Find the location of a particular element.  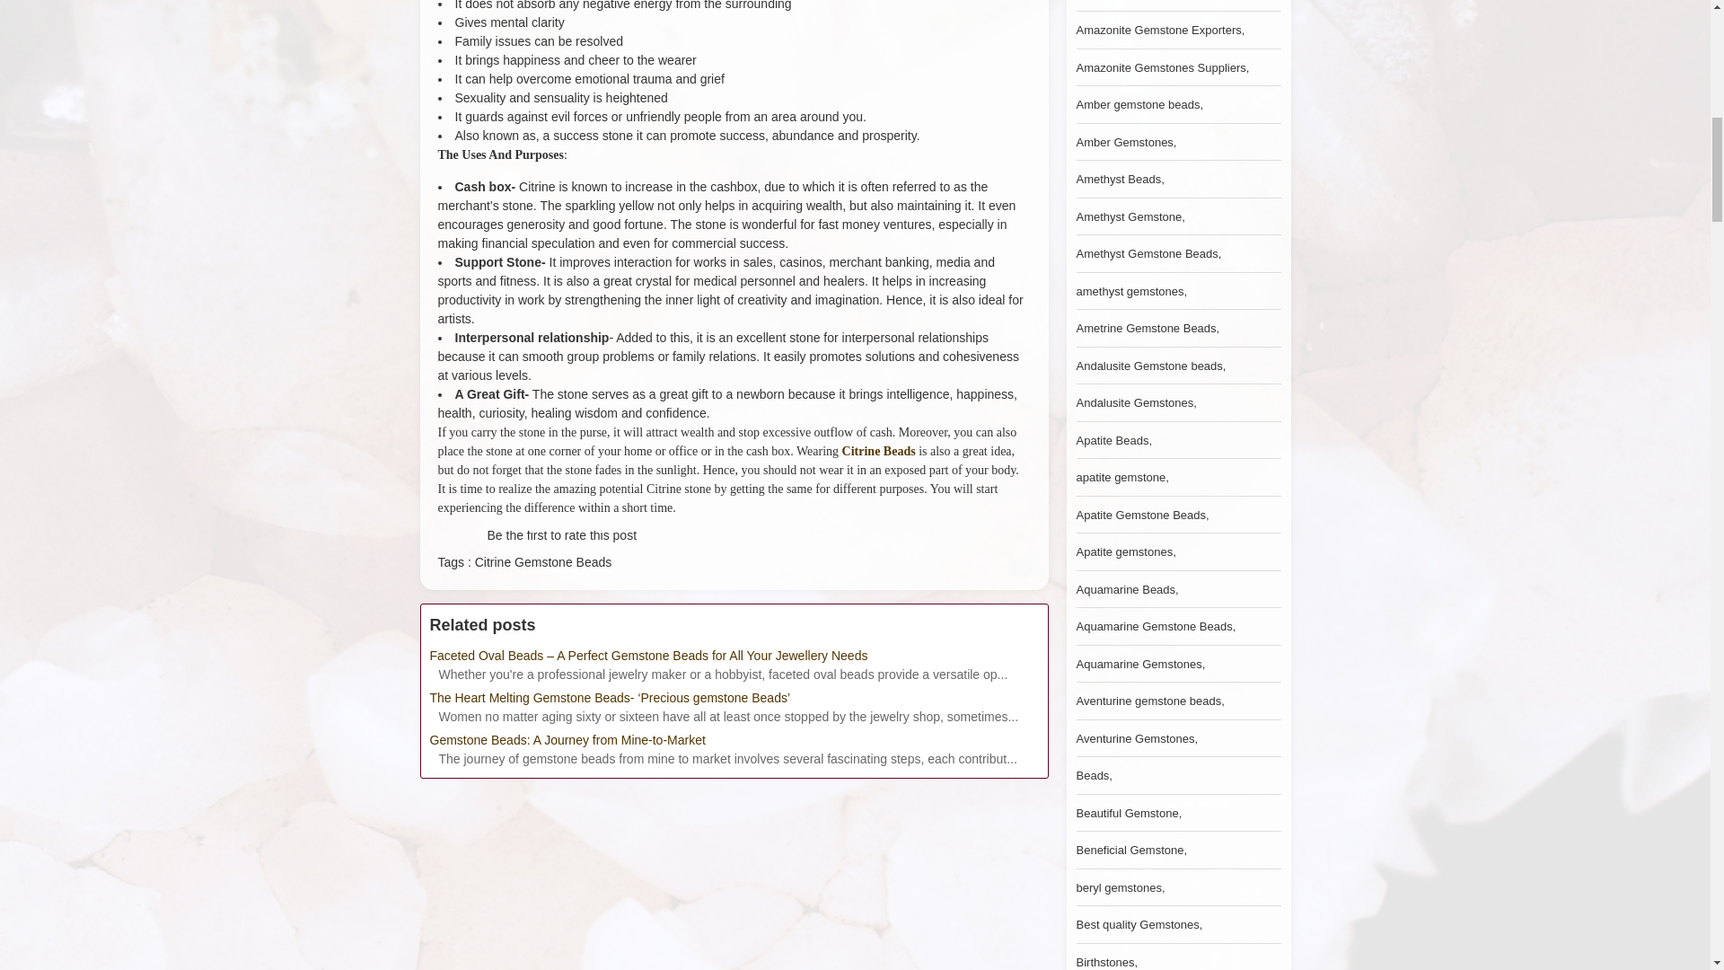

Citrine Beads is located at coordinates (878, 451).